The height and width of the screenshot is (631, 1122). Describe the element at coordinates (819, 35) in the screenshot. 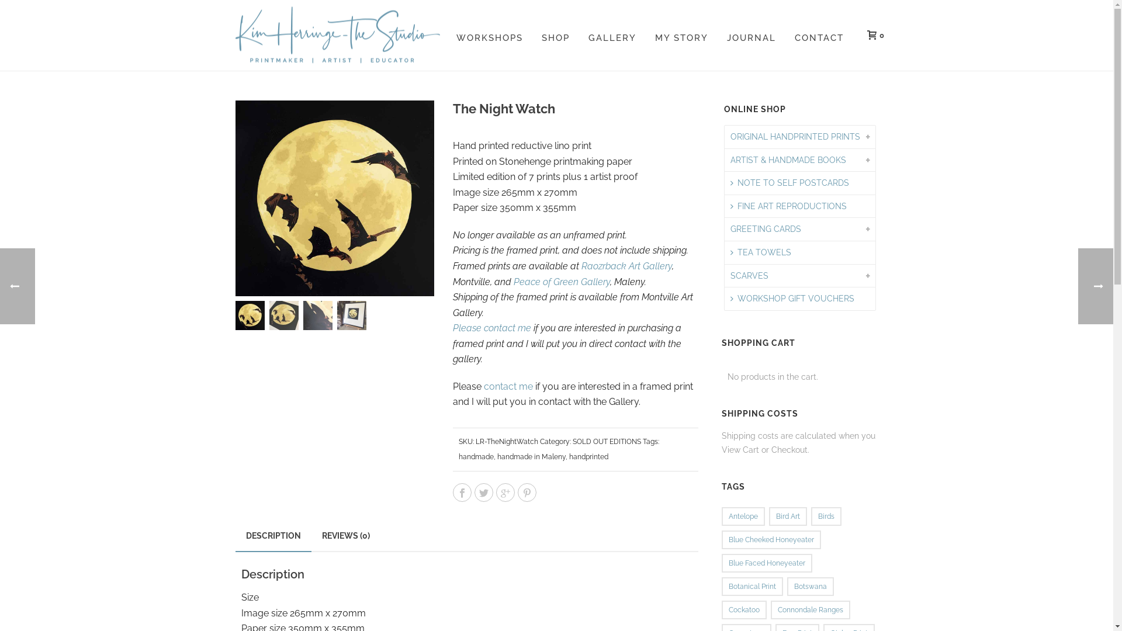

I see `CONTACT` at that location.